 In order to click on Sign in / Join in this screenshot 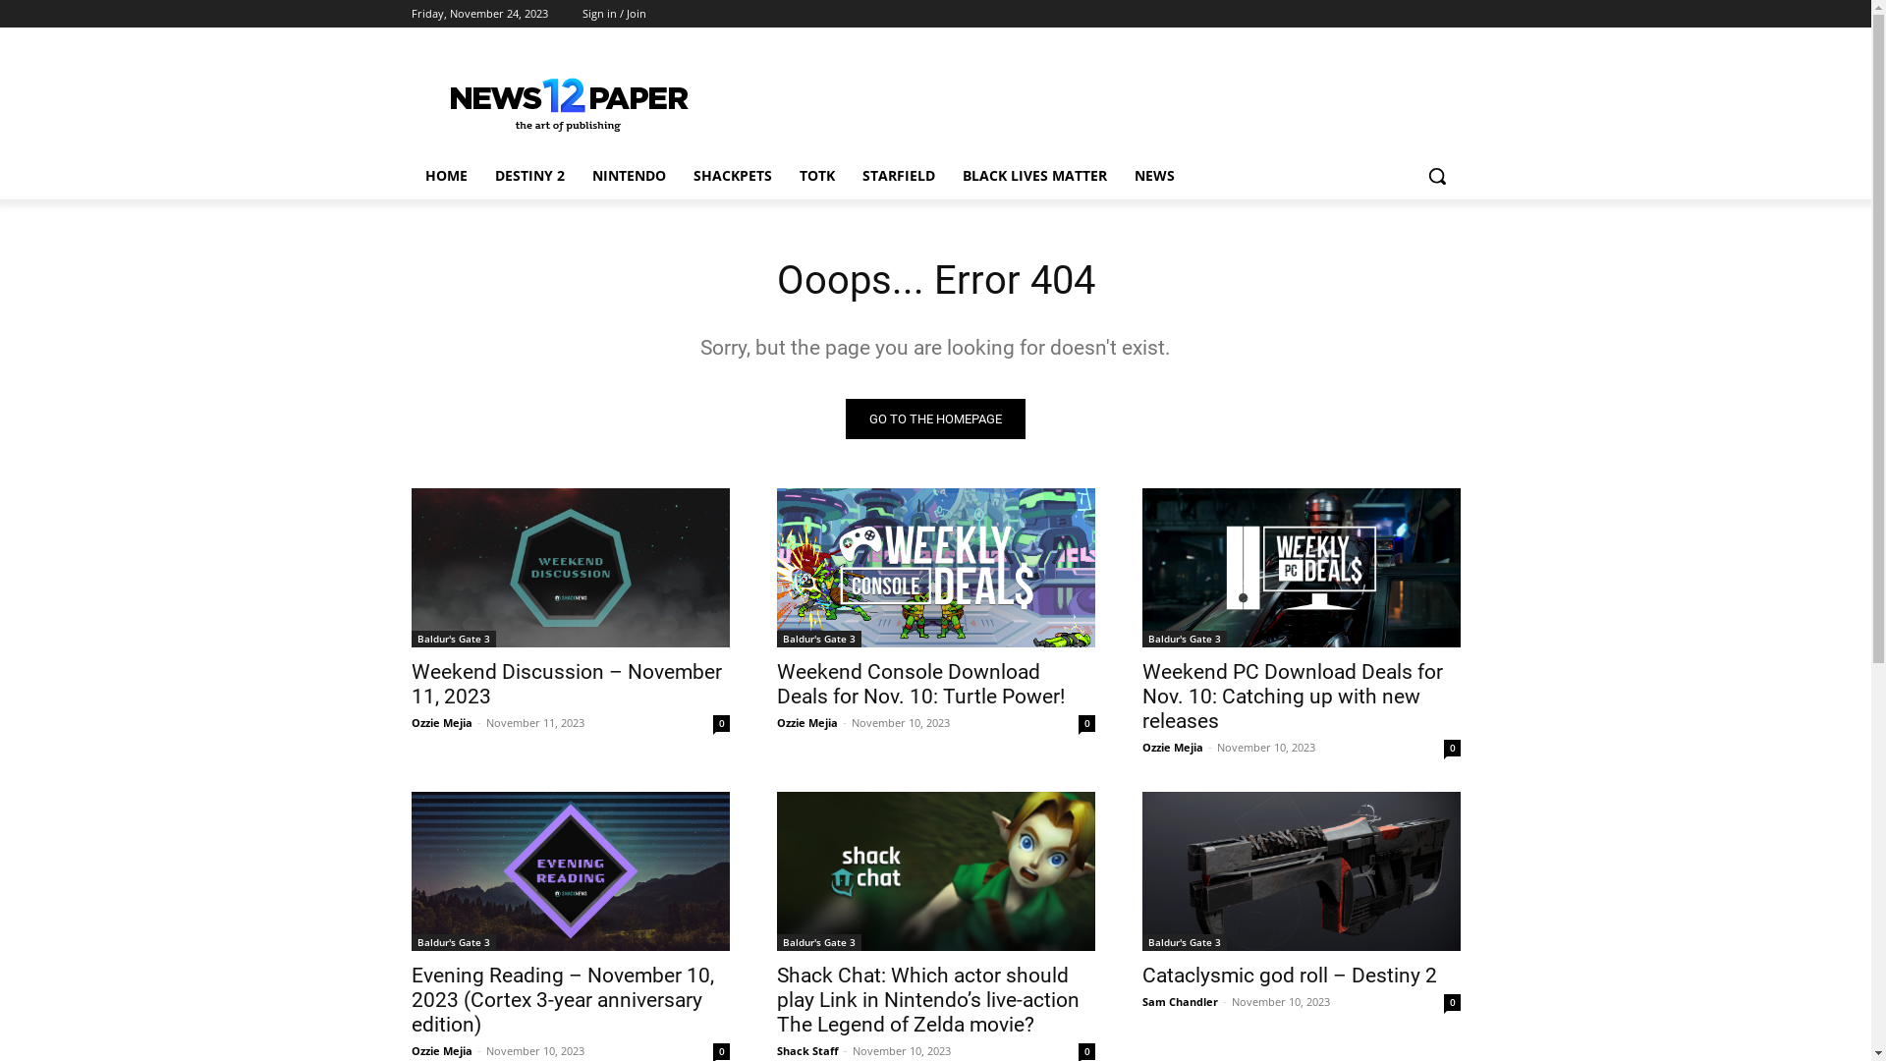, I will do `click(613, 14)`.